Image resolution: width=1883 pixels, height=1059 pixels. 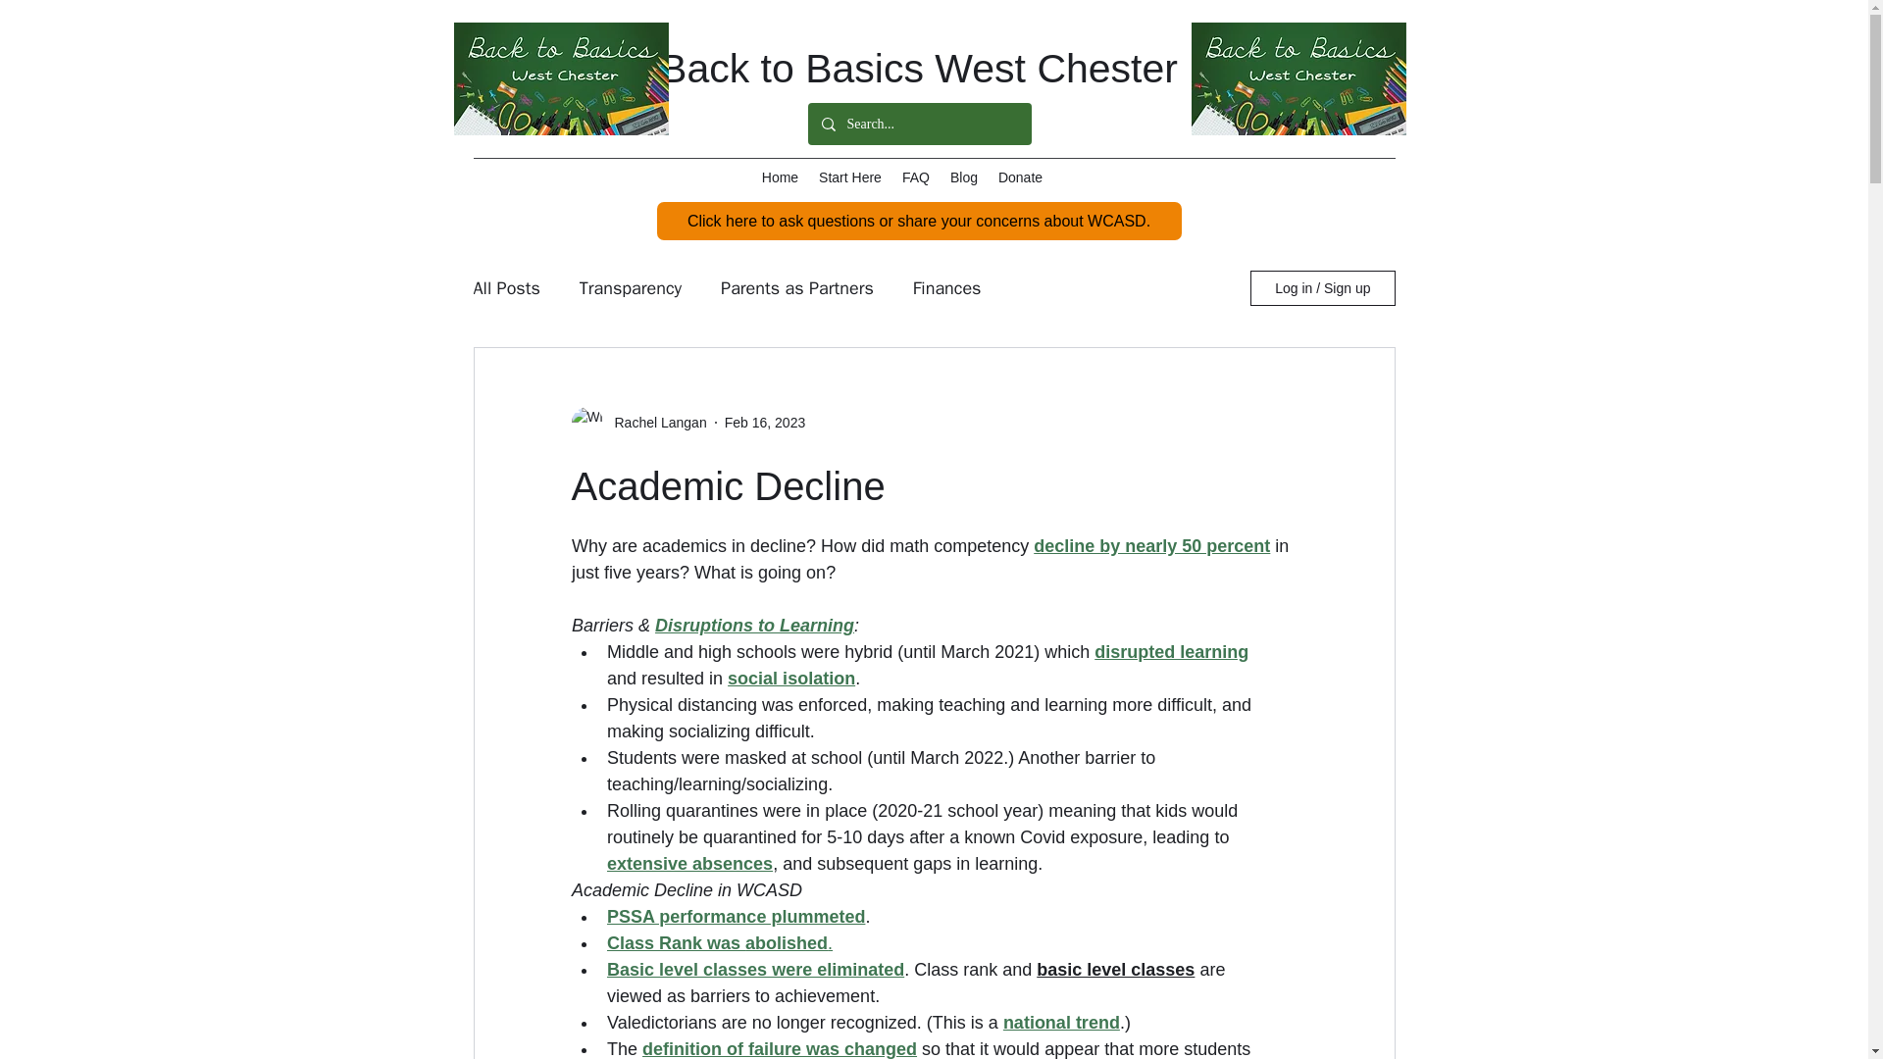 I want to click on All Posts, so click(x=505, y=287).